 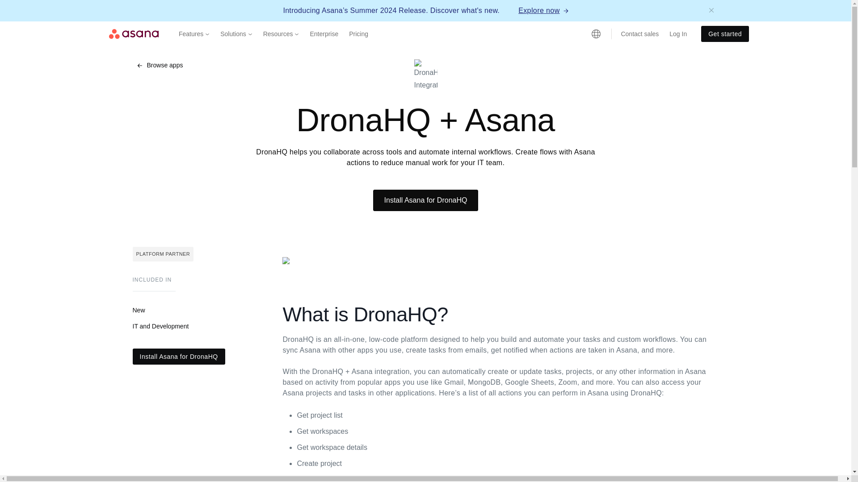 I want to click on New, so click(x=139, y=310).